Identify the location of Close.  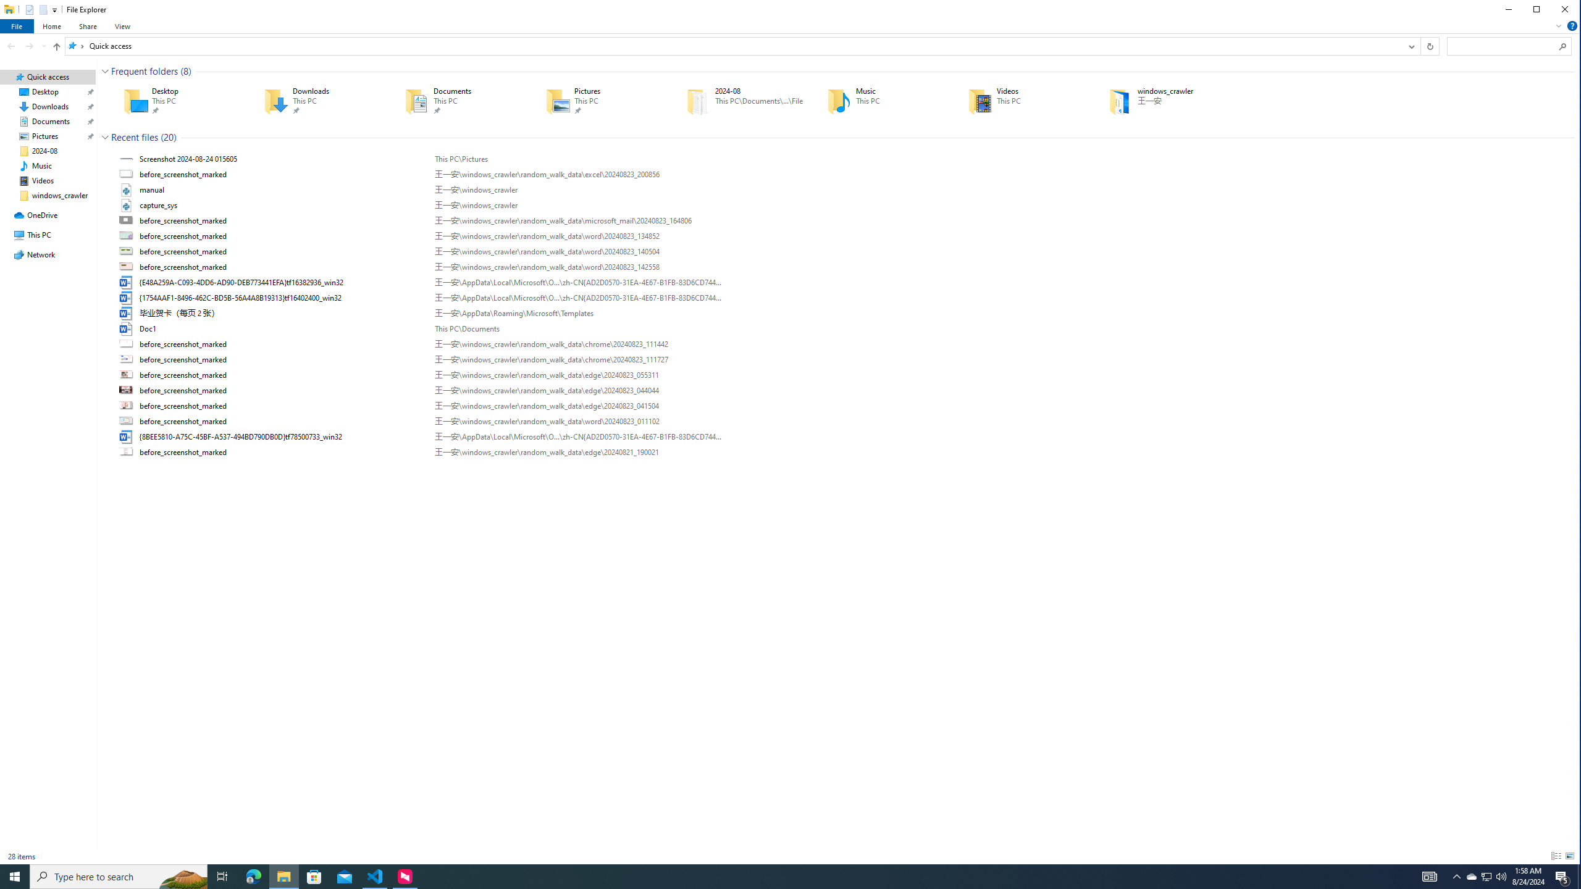
(1565, 10).